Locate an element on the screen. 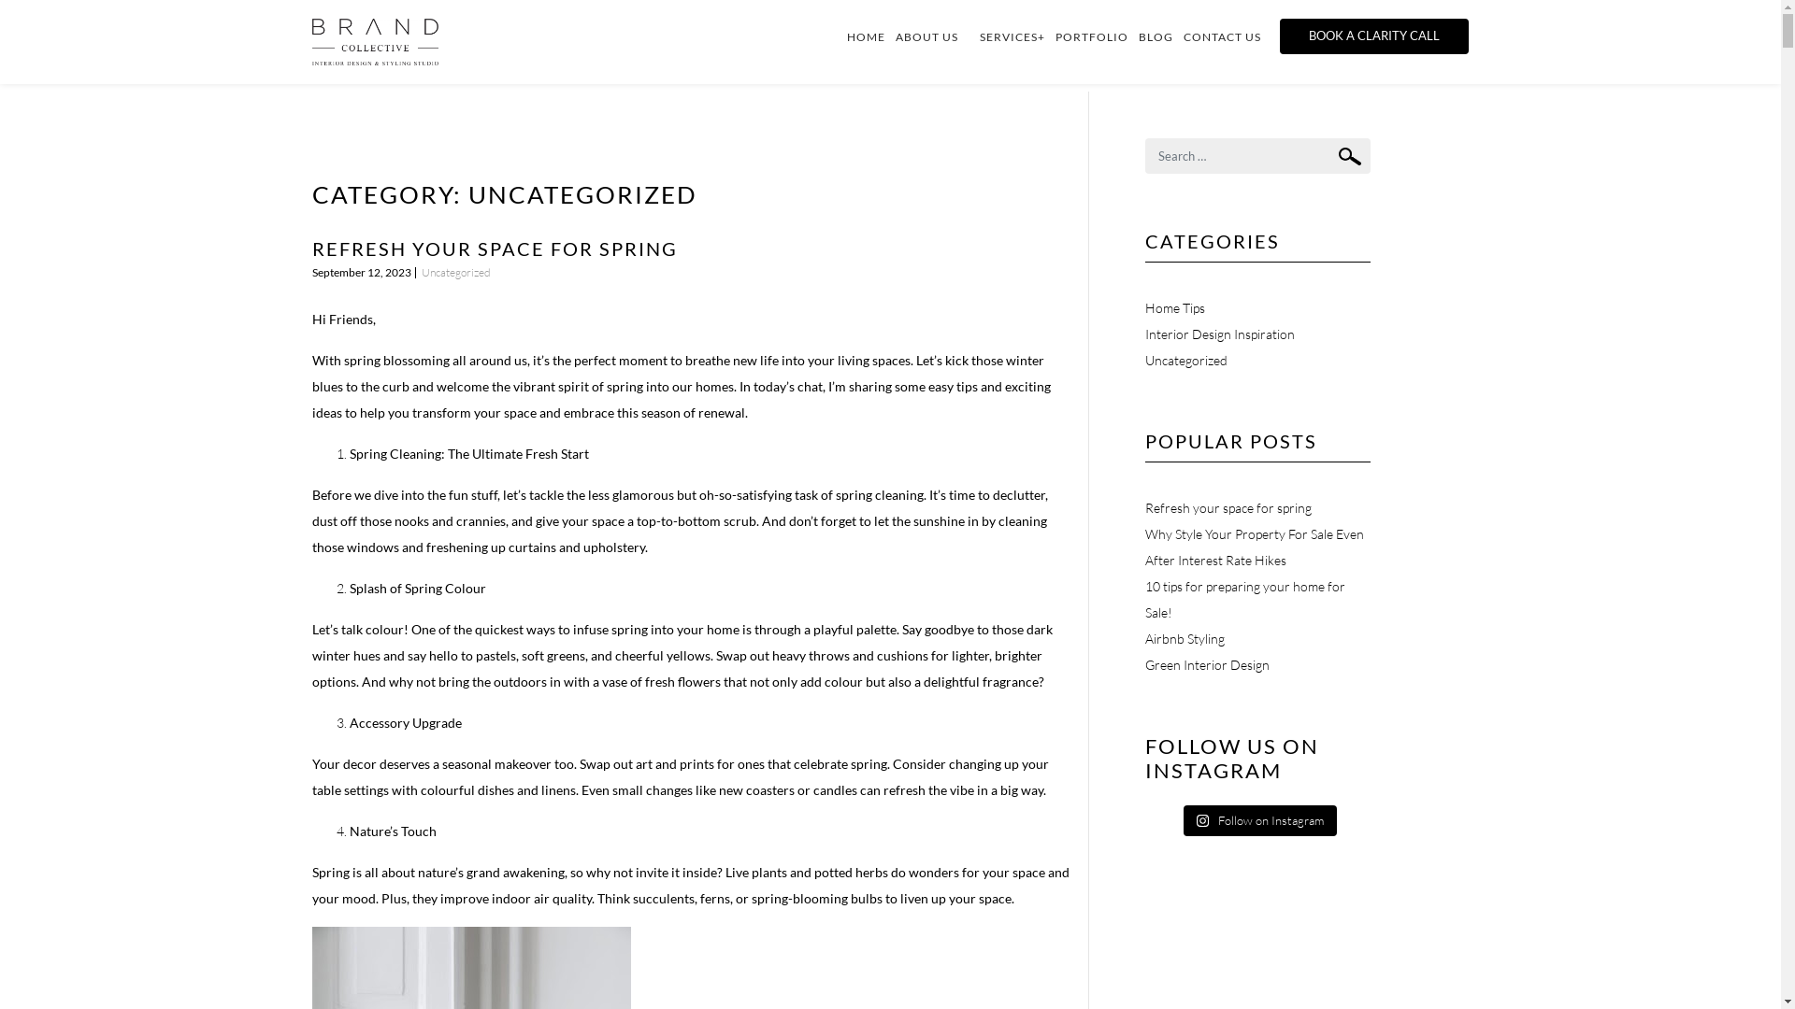 This screenshot has height=1009, width=1795. Follow on Instagram is located at coordinates (1260, 821).